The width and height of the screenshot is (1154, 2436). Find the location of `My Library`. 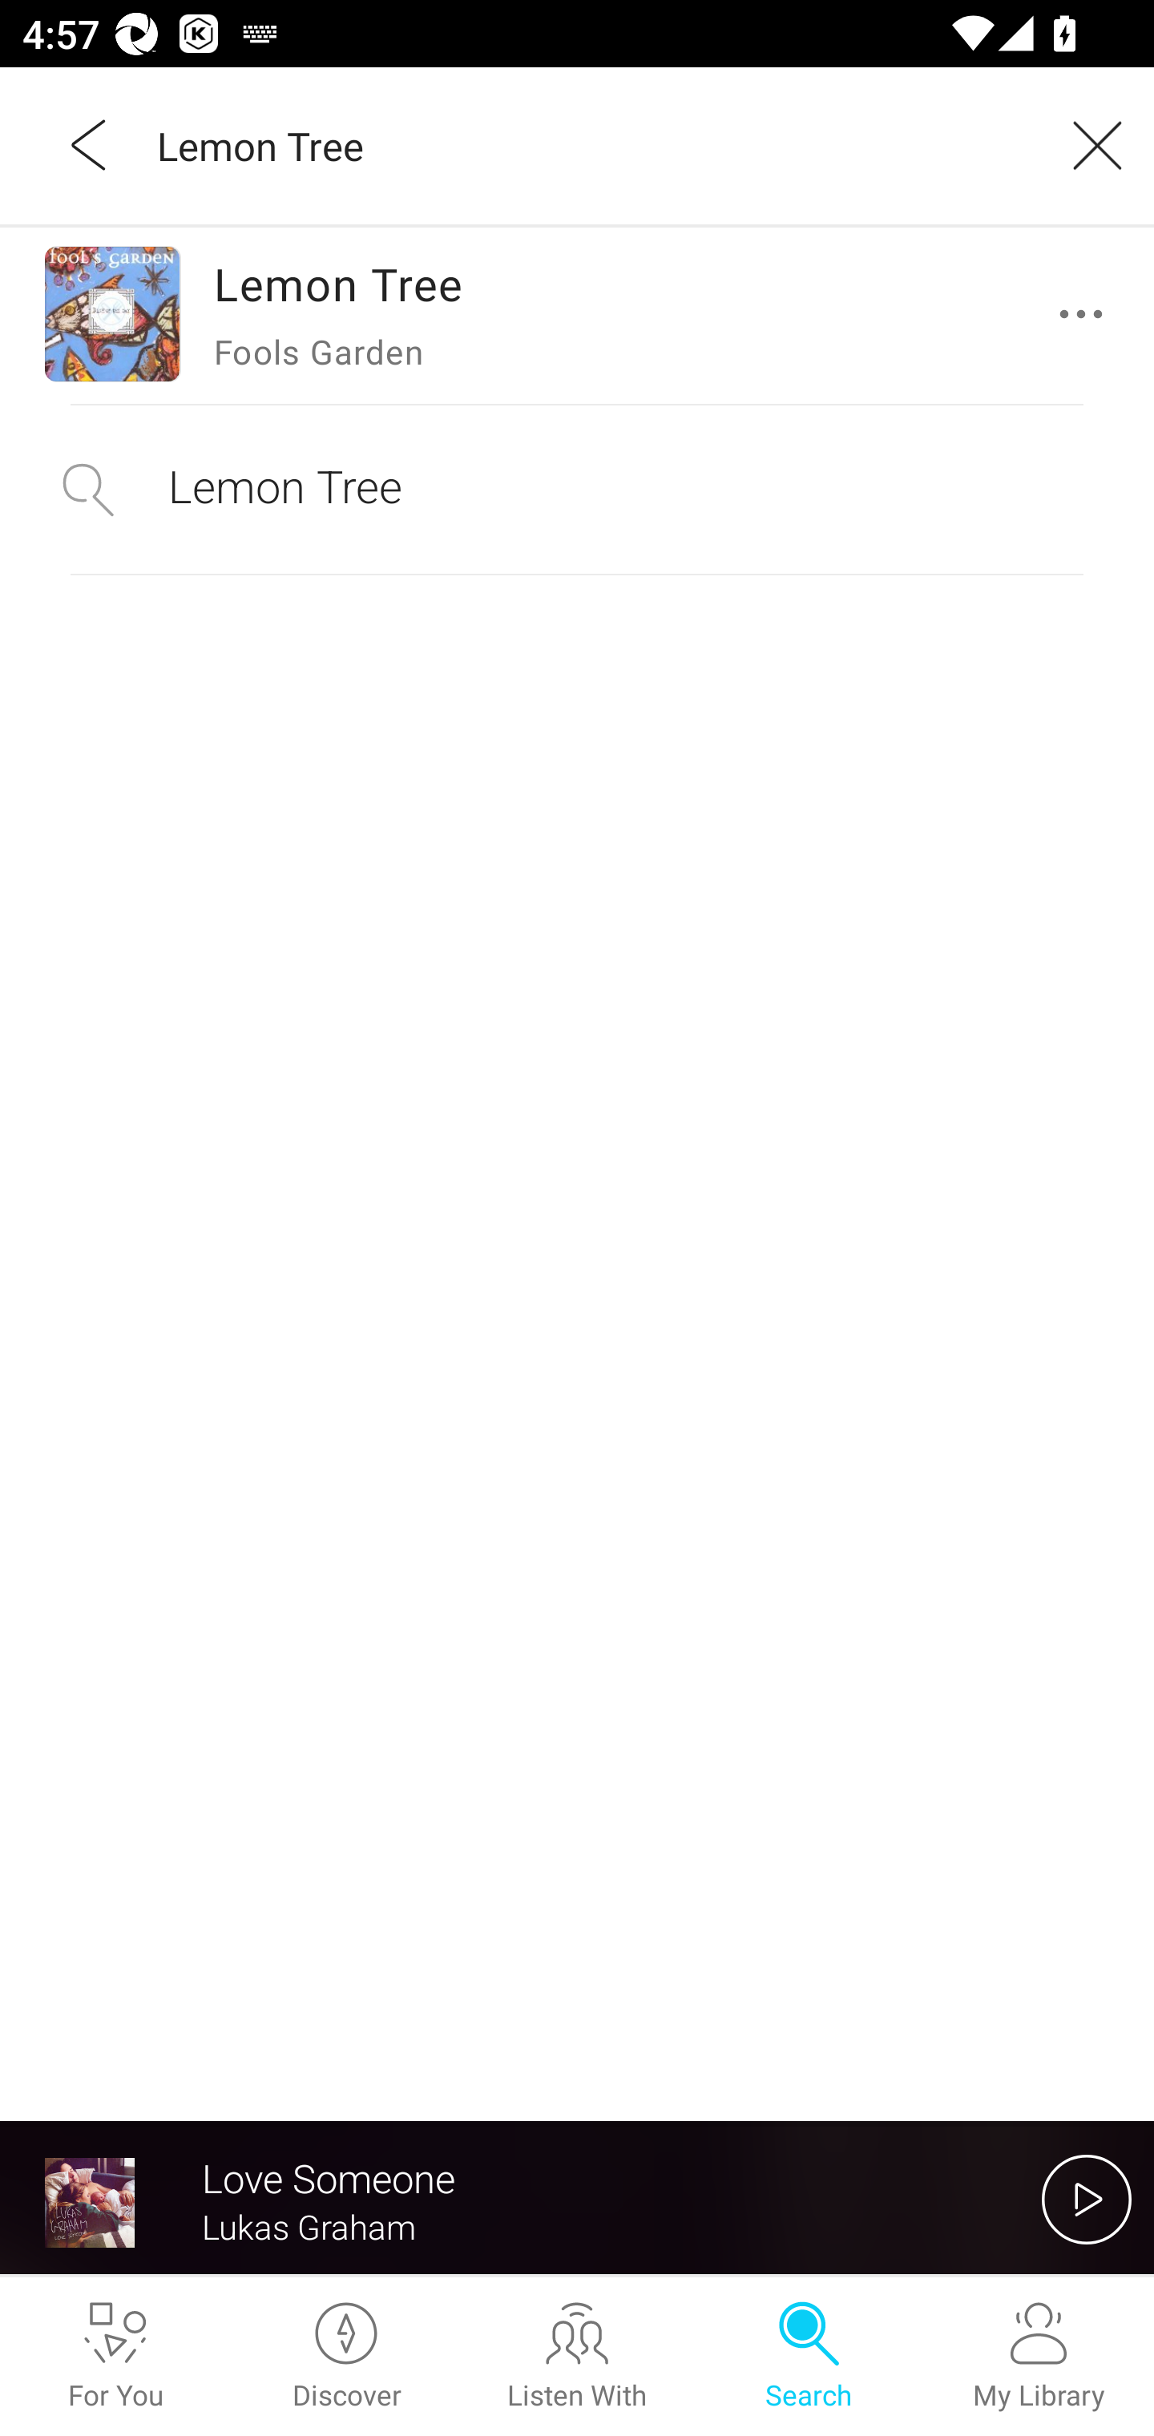

My Library is located at coordinates (1039, 2357).